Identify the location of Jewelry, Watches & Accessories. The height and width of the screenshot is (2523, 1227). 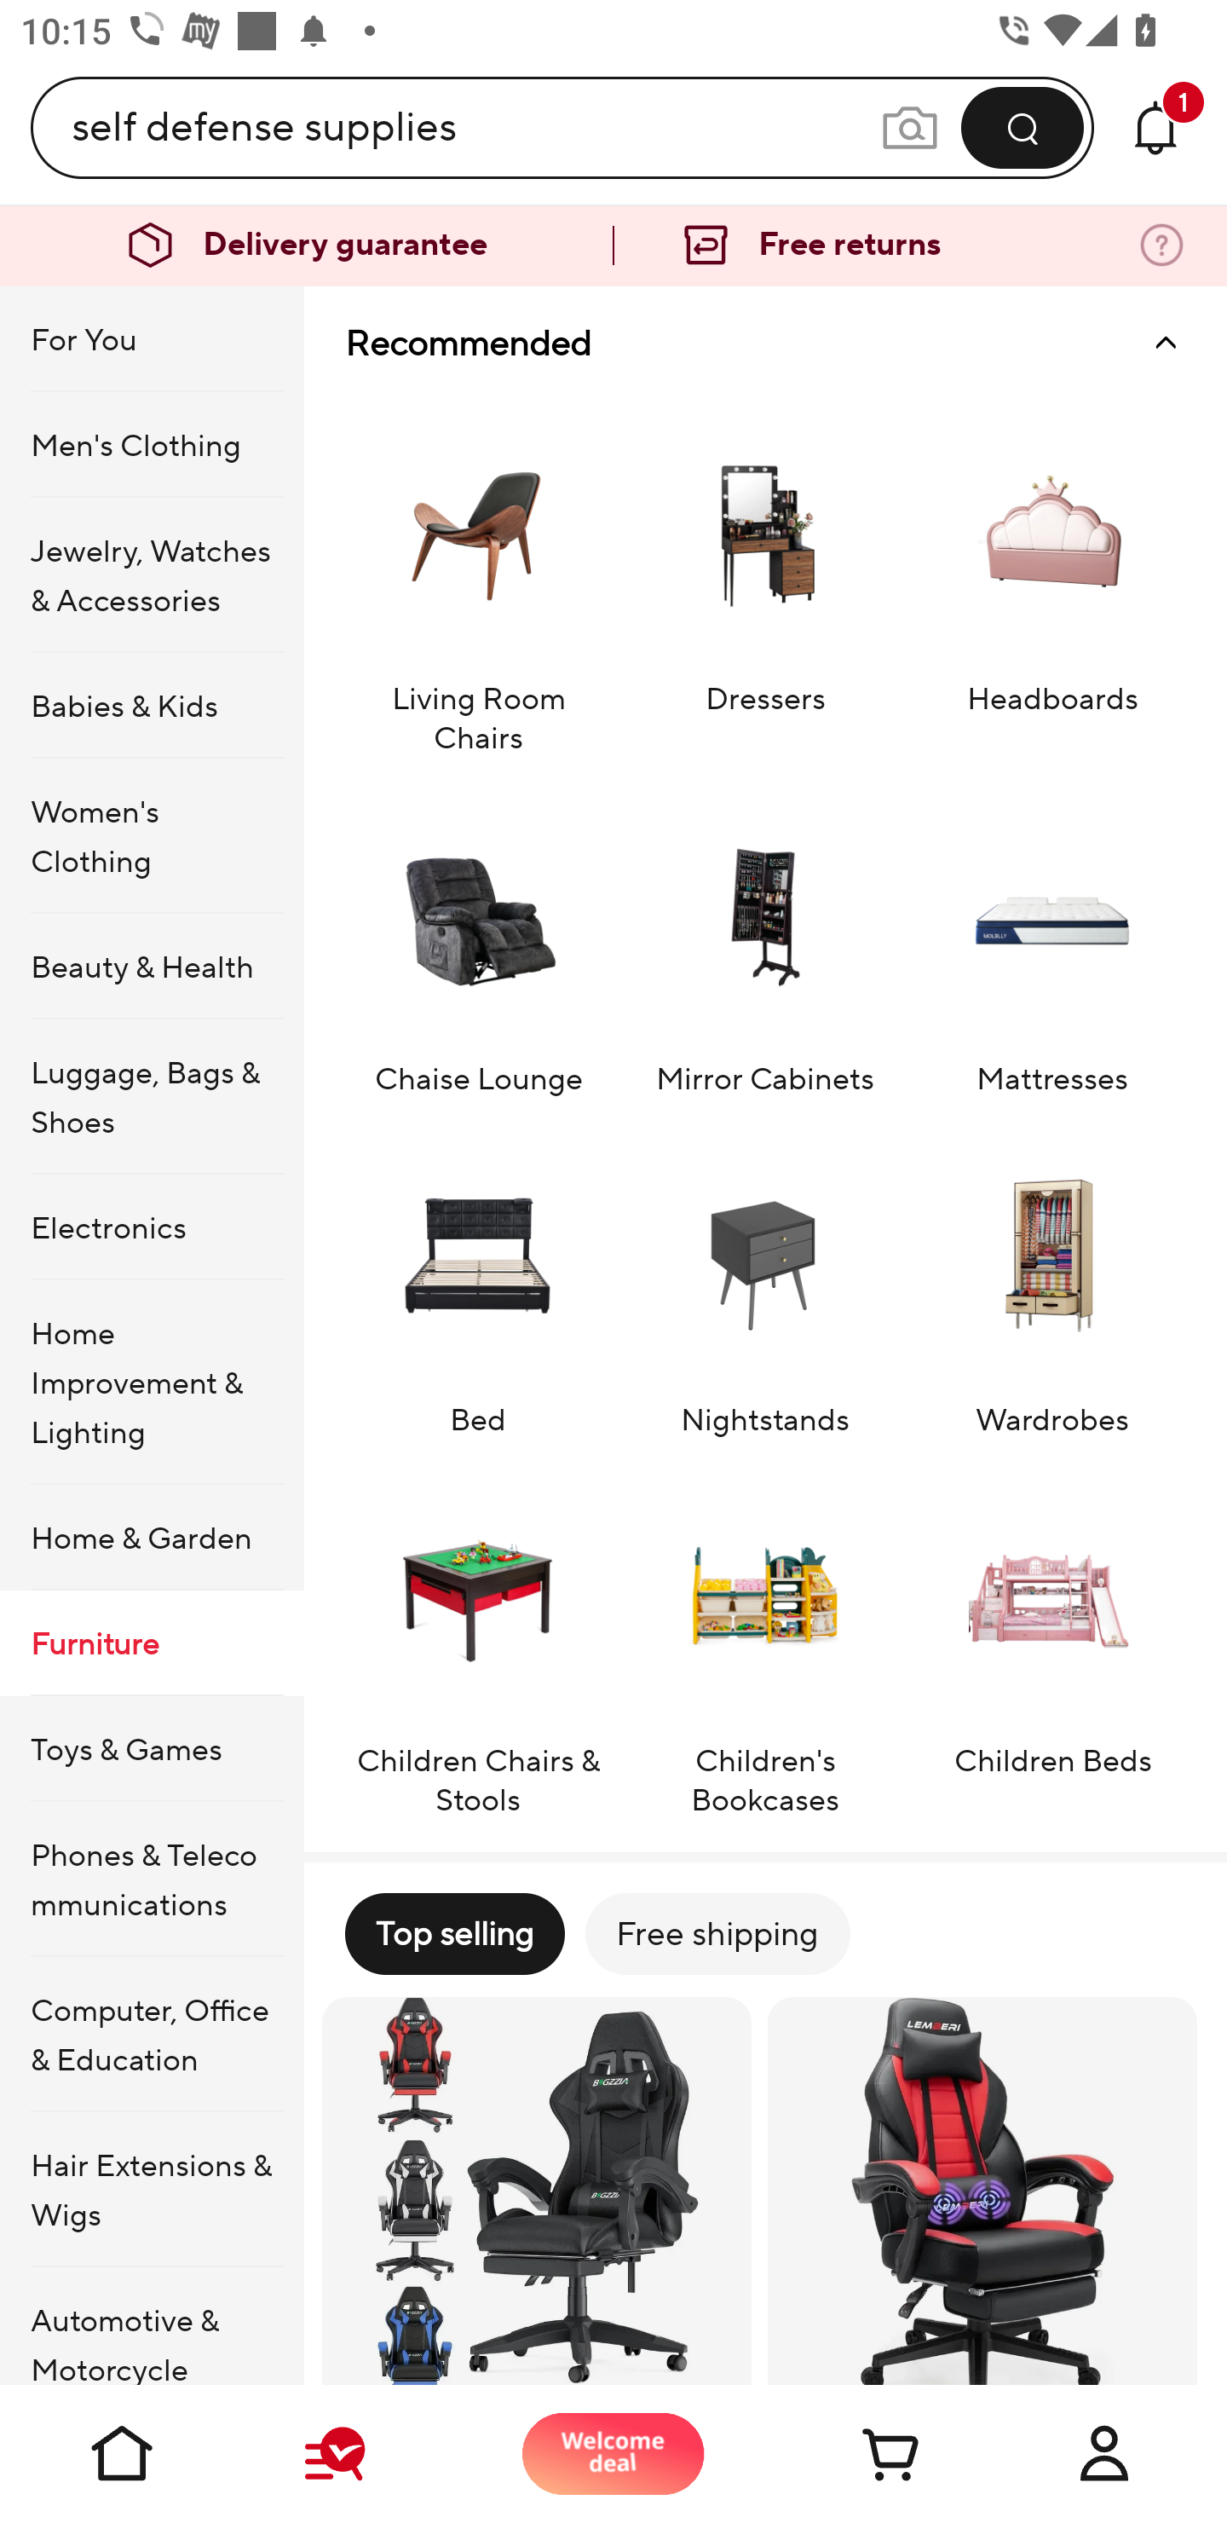
(152, 574).